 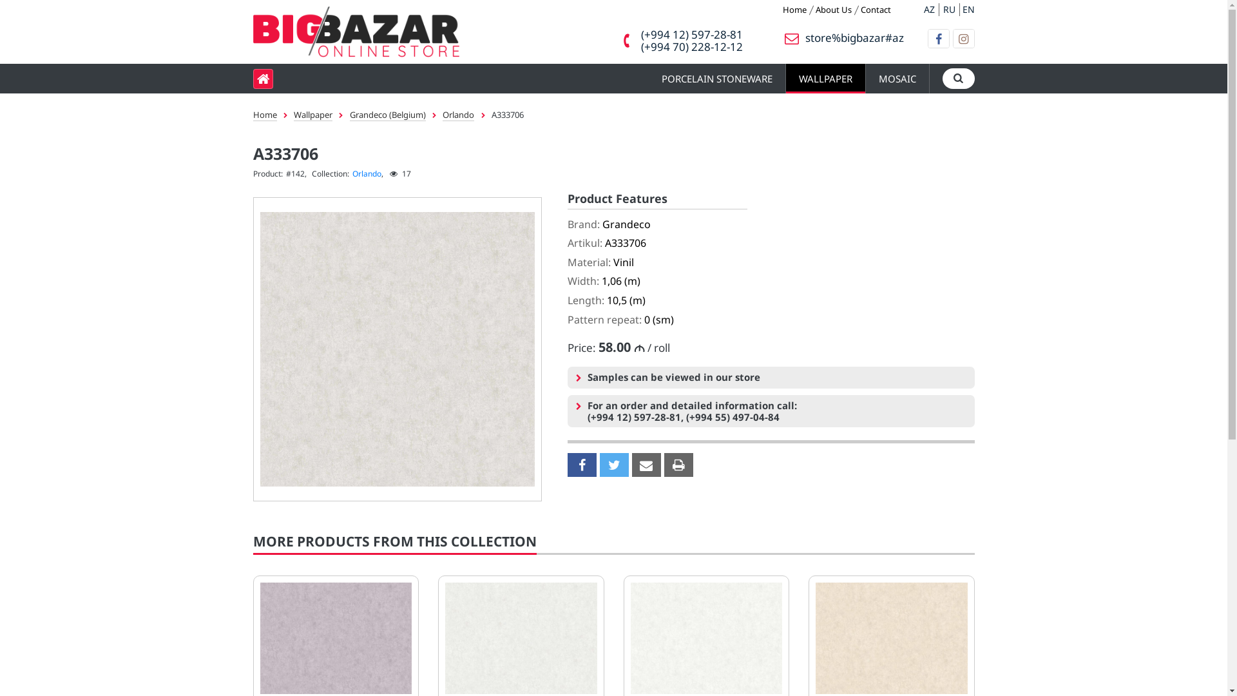 I want to click on EN, so click(x=969, y=9).